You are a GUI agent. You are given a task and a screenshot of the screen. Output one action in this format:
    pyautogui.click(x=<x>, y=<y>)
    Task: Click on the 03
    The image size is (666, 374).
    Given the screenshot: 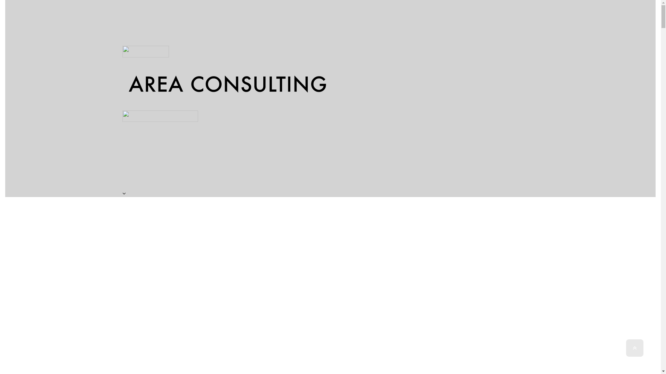 What is the action you would take?
    pyautogui.click(x=330, y=330)
    